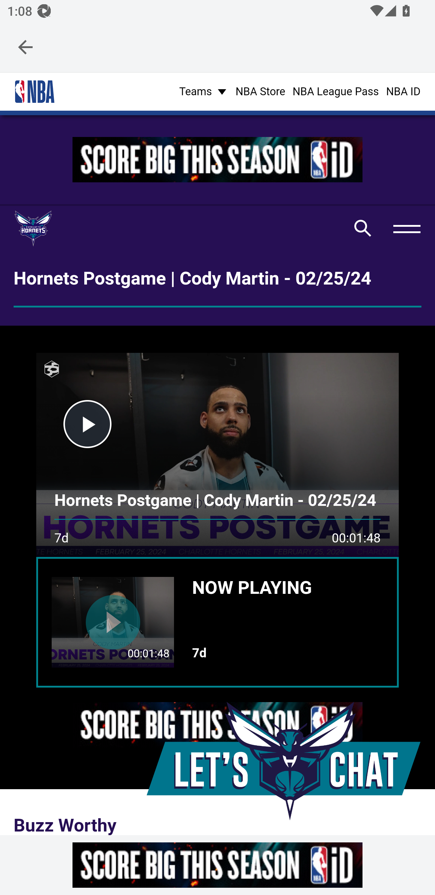  Describe the element at coordinates (260, 91) in the screenshot. I see `NBA Store NBA Store NBA Store` at that location.